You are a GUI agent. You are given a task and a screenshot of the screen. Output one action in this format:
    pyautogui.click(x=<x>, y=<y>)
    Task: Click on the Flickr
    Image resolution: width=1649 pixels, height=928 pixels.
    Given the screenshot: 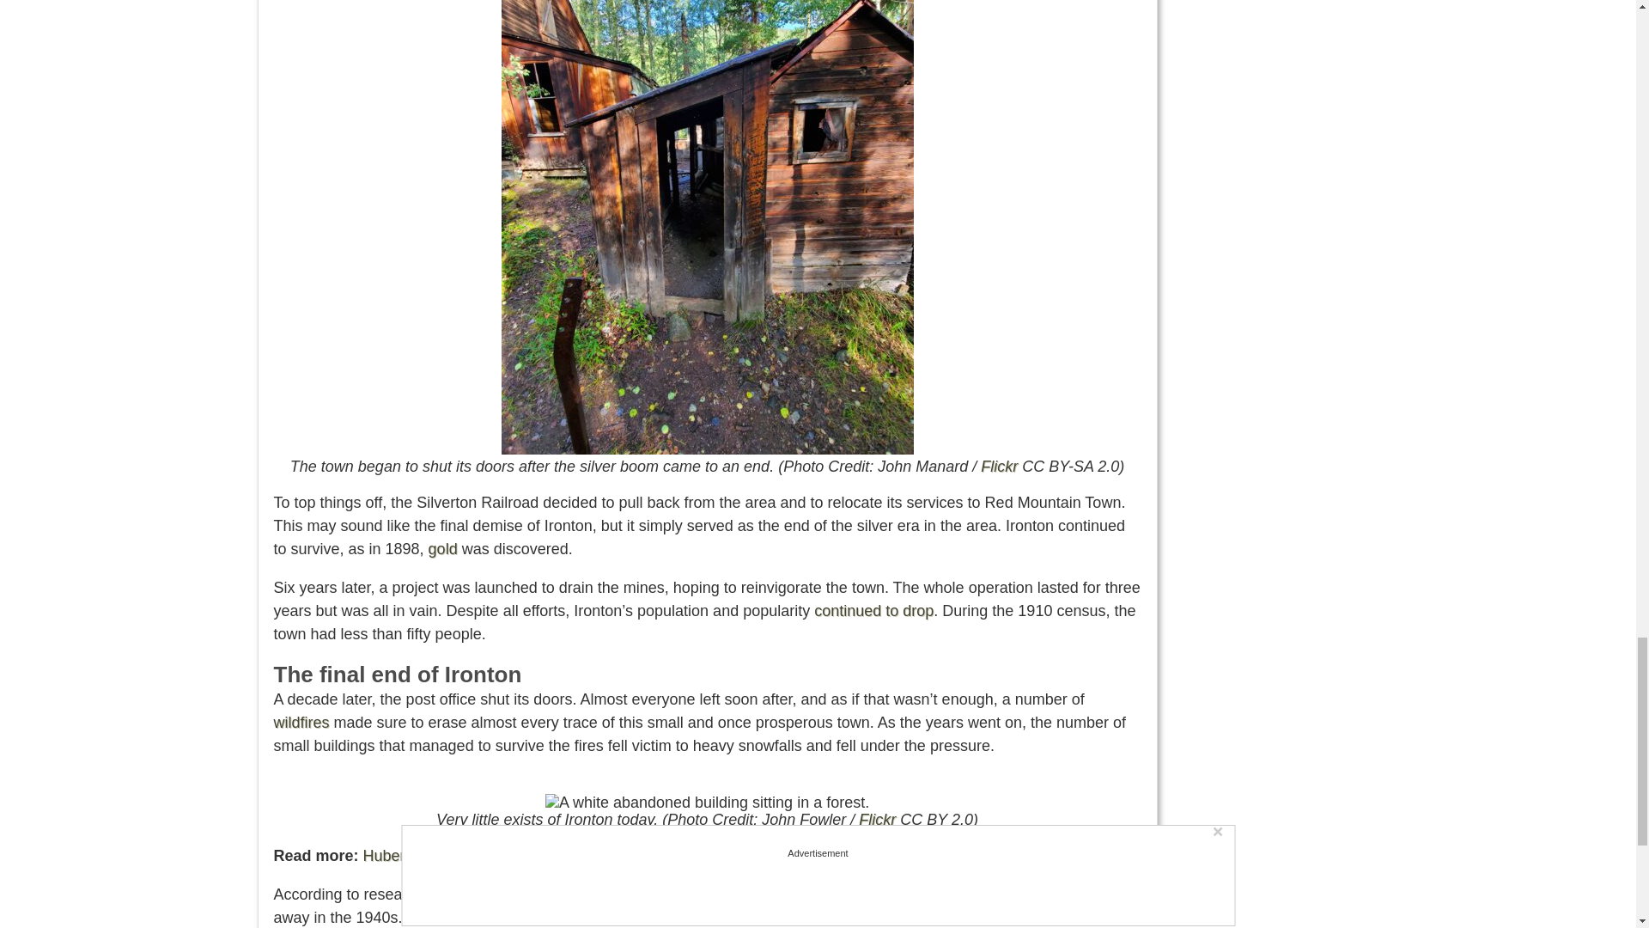 What is the action you would take?
    pyautogui.click(x=999, y=466)
    